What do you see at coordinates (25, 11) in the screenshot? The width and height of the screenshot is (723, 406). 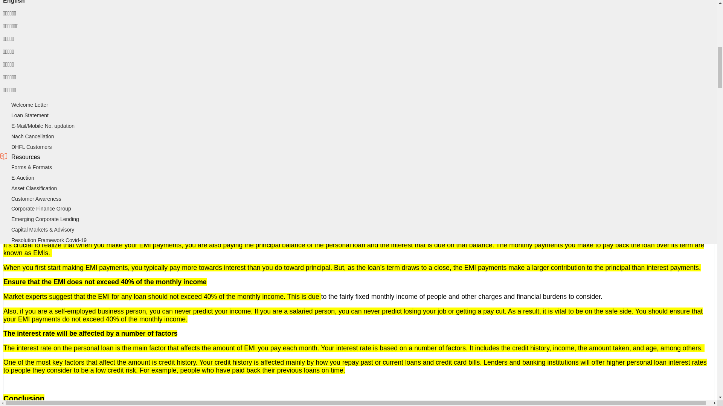 I see `Home Loan` at bounding box center [25, 11].